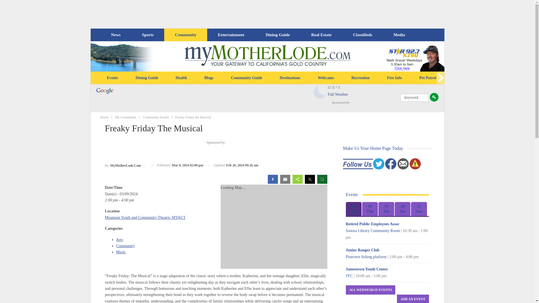  What do you see at coordinates (428, 78) in the screenshot?
I see `Pet Patrol` at bounding box center [428, 78].